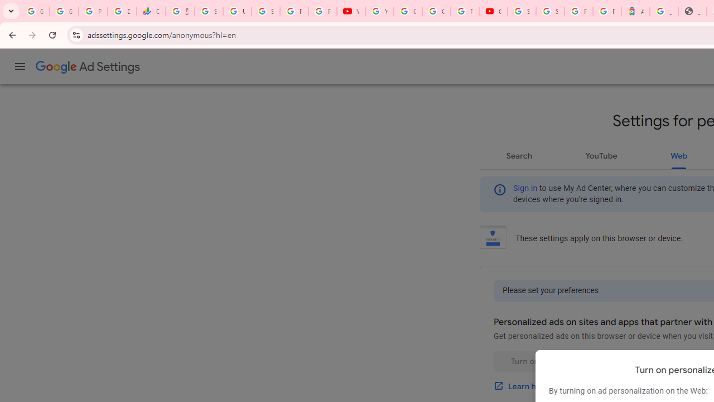 This screenshot has height=402, width=714. Describe the element at coordinates (322, 11) in the screenshot. I see `Privacy Checkup` at that location.